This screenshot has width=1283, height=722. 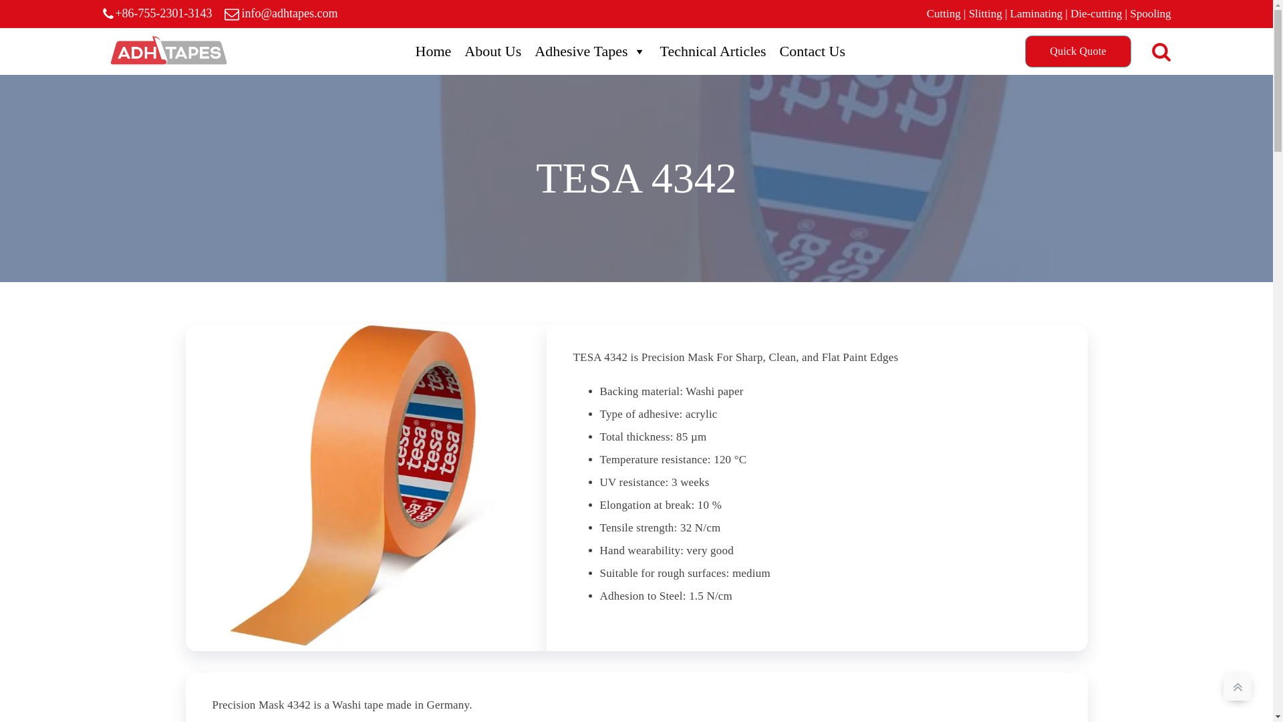 I want to click on Technical Articles, so click(x=712, y=51).